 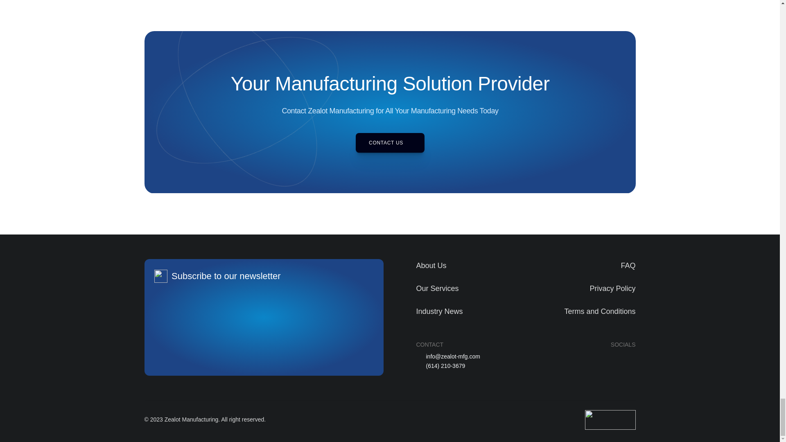 What do you see at coordinates (439, 311) in the screenshot?
I see `Industry News` at bounding box center [439, 311].